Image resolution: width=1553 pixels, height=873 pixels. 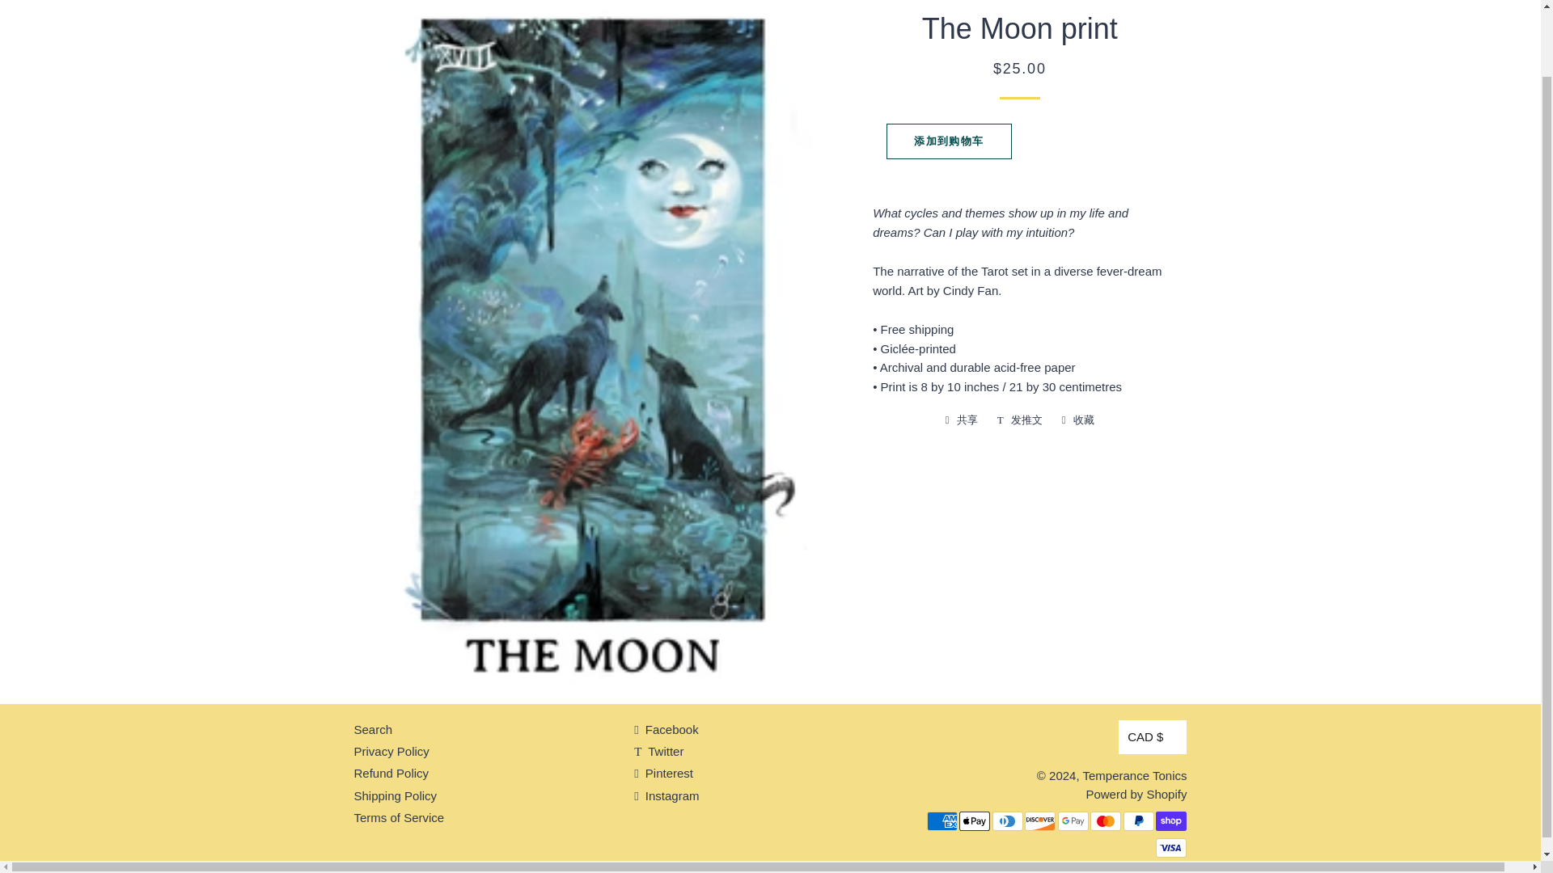 I want to click on Mastercard, so click(x=1105, y=821).